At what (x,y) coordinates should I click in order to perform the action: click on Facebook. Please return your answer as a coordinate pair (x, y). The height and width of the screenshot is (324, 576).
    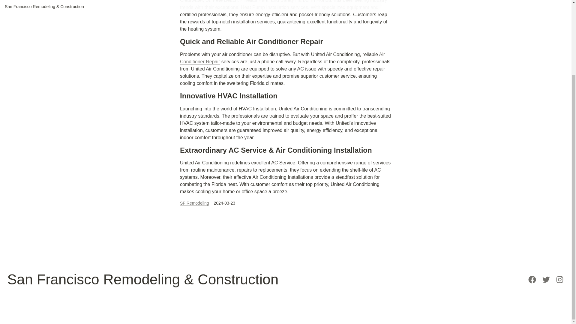
    Looking at the image, I should click on (532, 280).